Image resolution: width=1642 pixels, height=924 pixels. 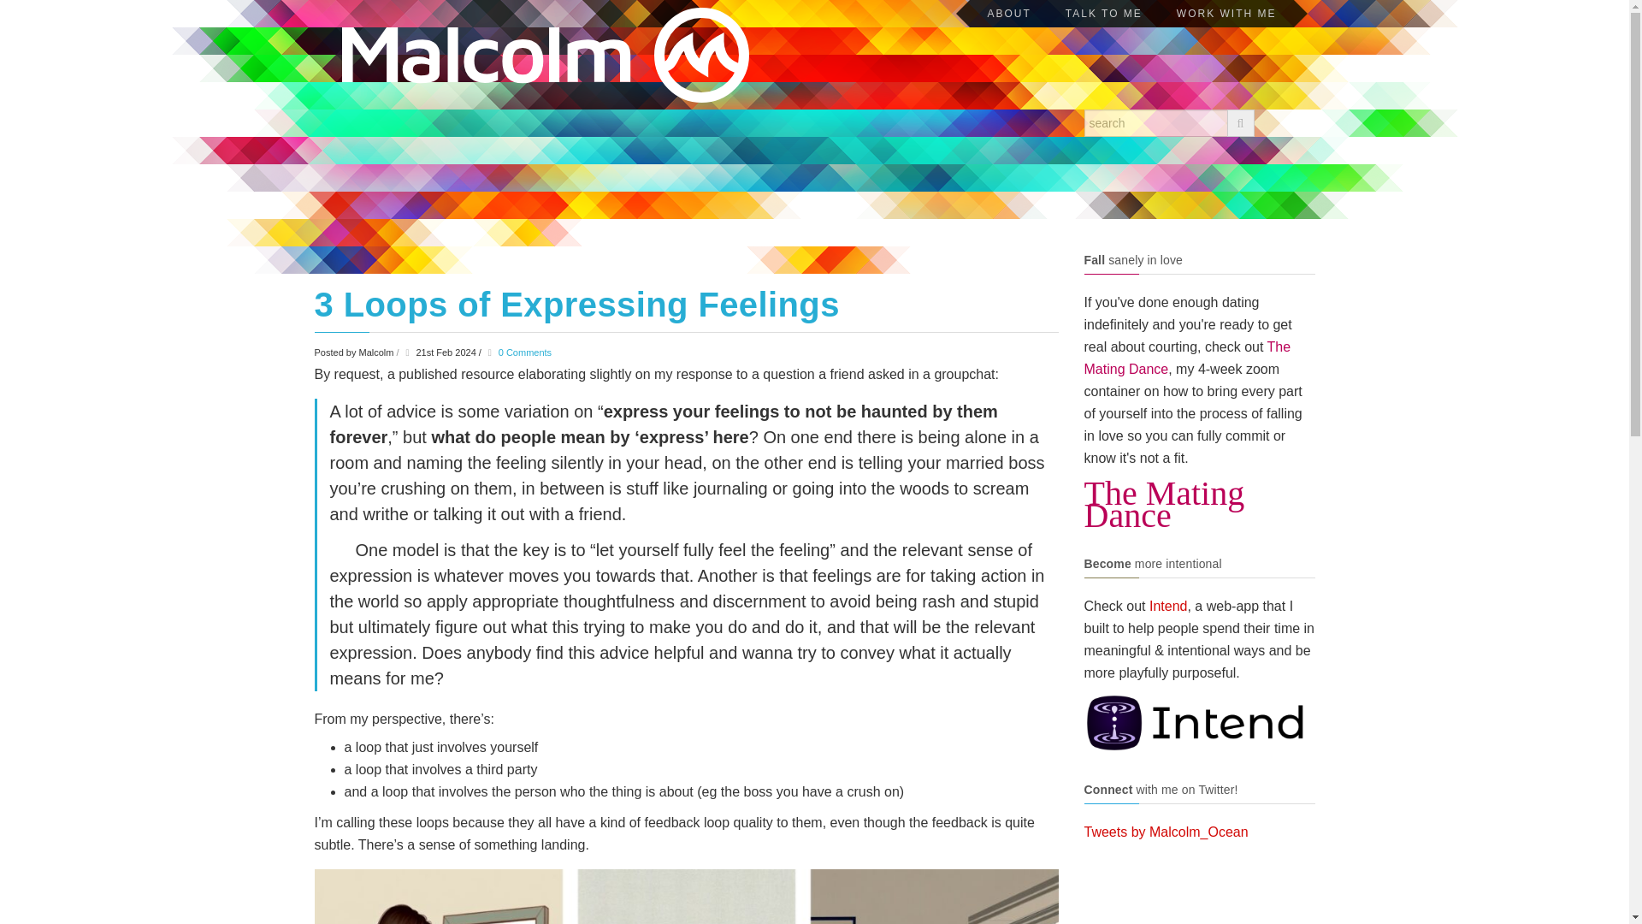 I want to click on Intend, so click(x=1168, y=606).